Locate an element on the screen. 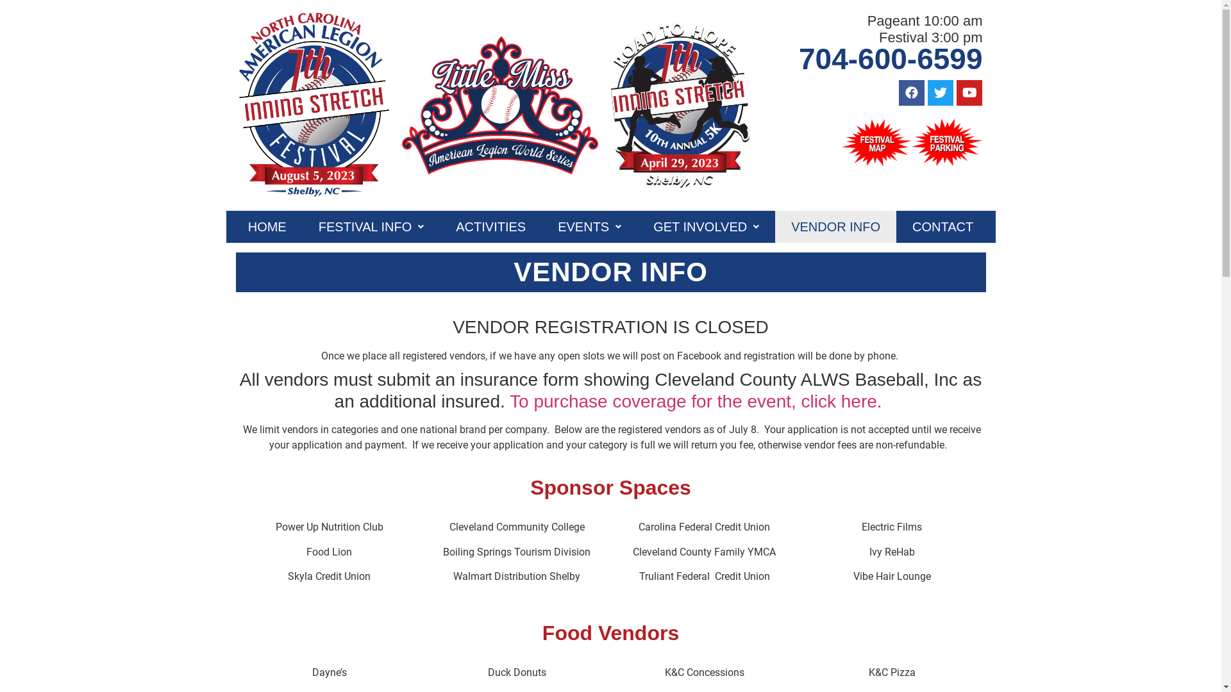 This screenshot has width=1231, height=692. VENDOR INFO is located at coordinates (611, 272).